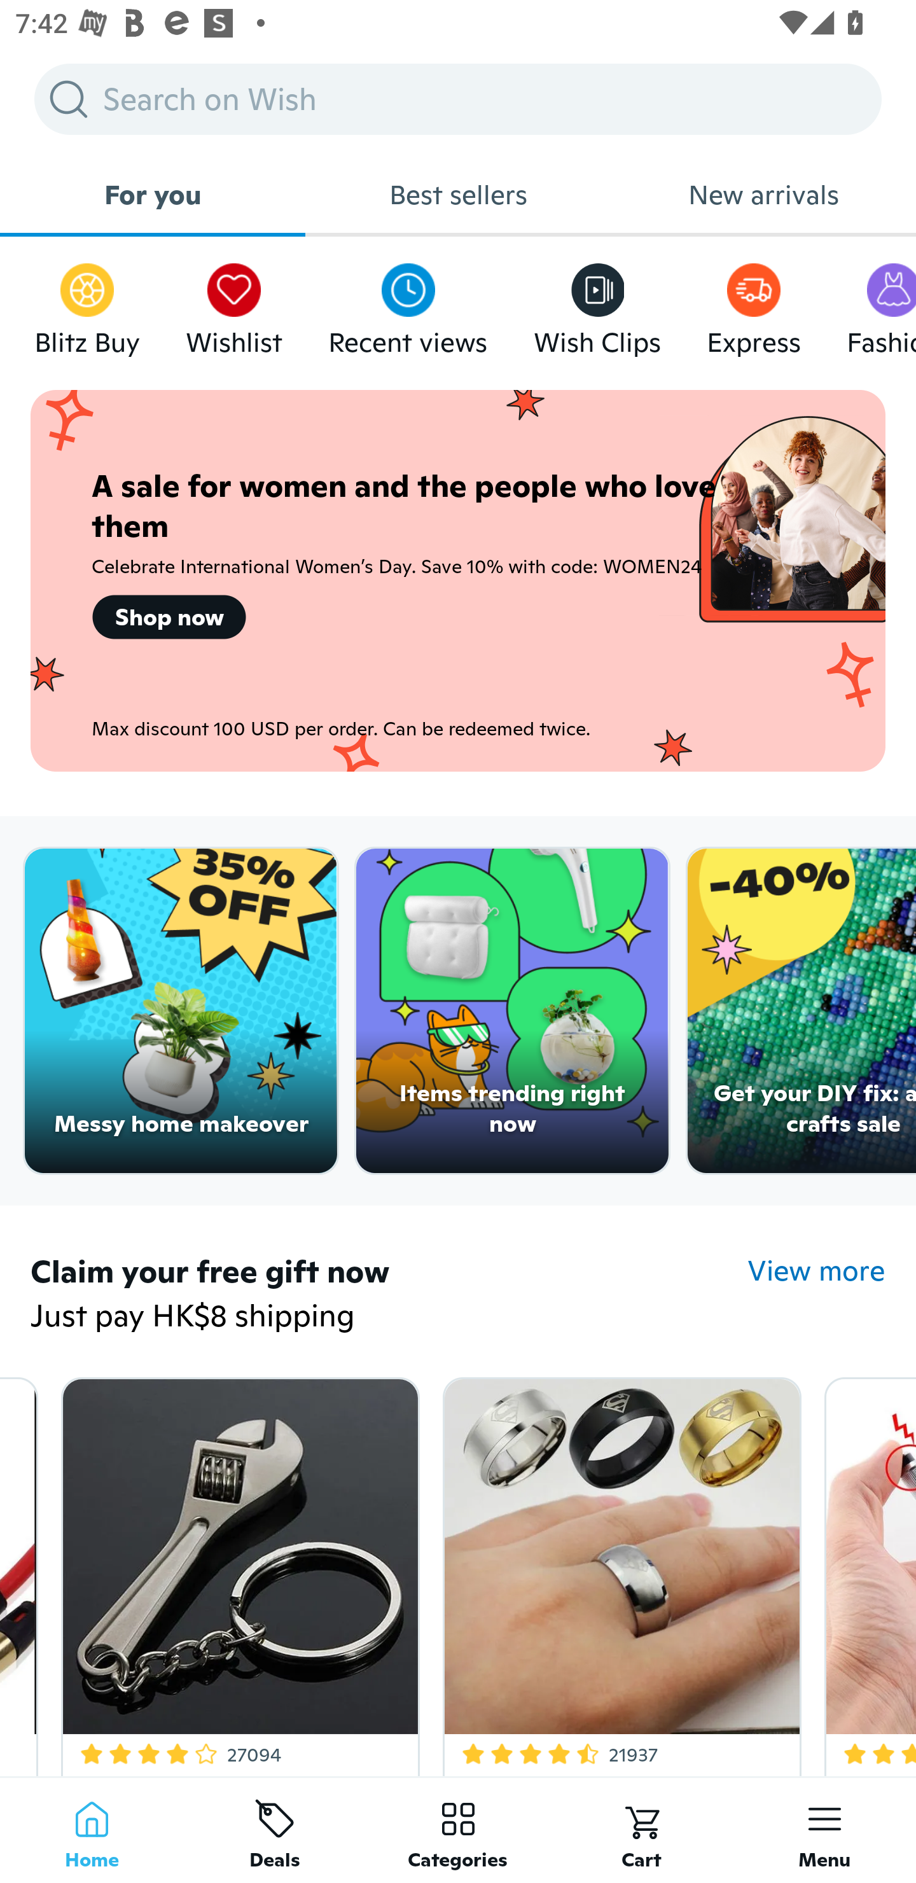  What do you see at coordinates (275, 1830) in the screenshot?
I see `Deals` at bounding box center [275, 1830].